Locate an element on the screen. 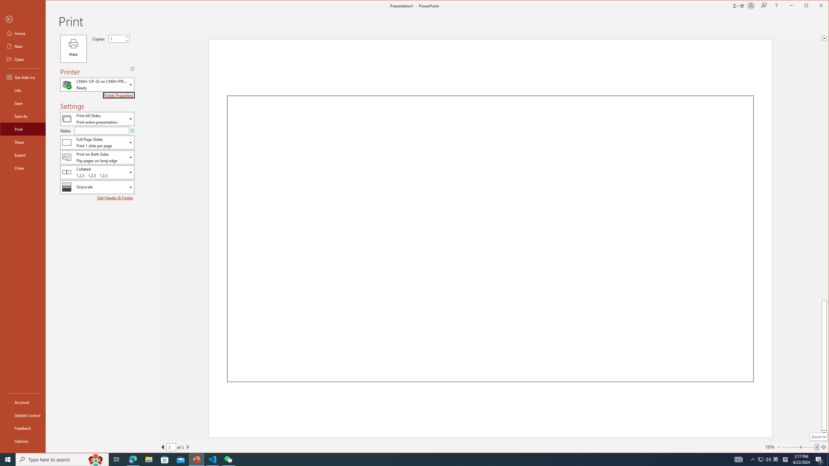  PowerPoint - 1 running window is located at coordinates (197, 460).